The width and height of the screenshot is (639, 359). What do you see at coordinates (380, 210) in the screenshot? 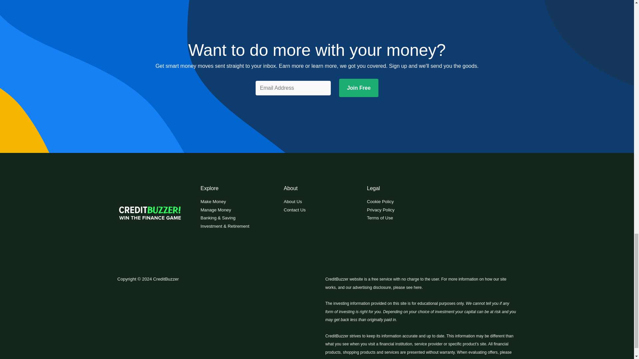
I see `Privacy Policy` at bounding box center [380, 210].